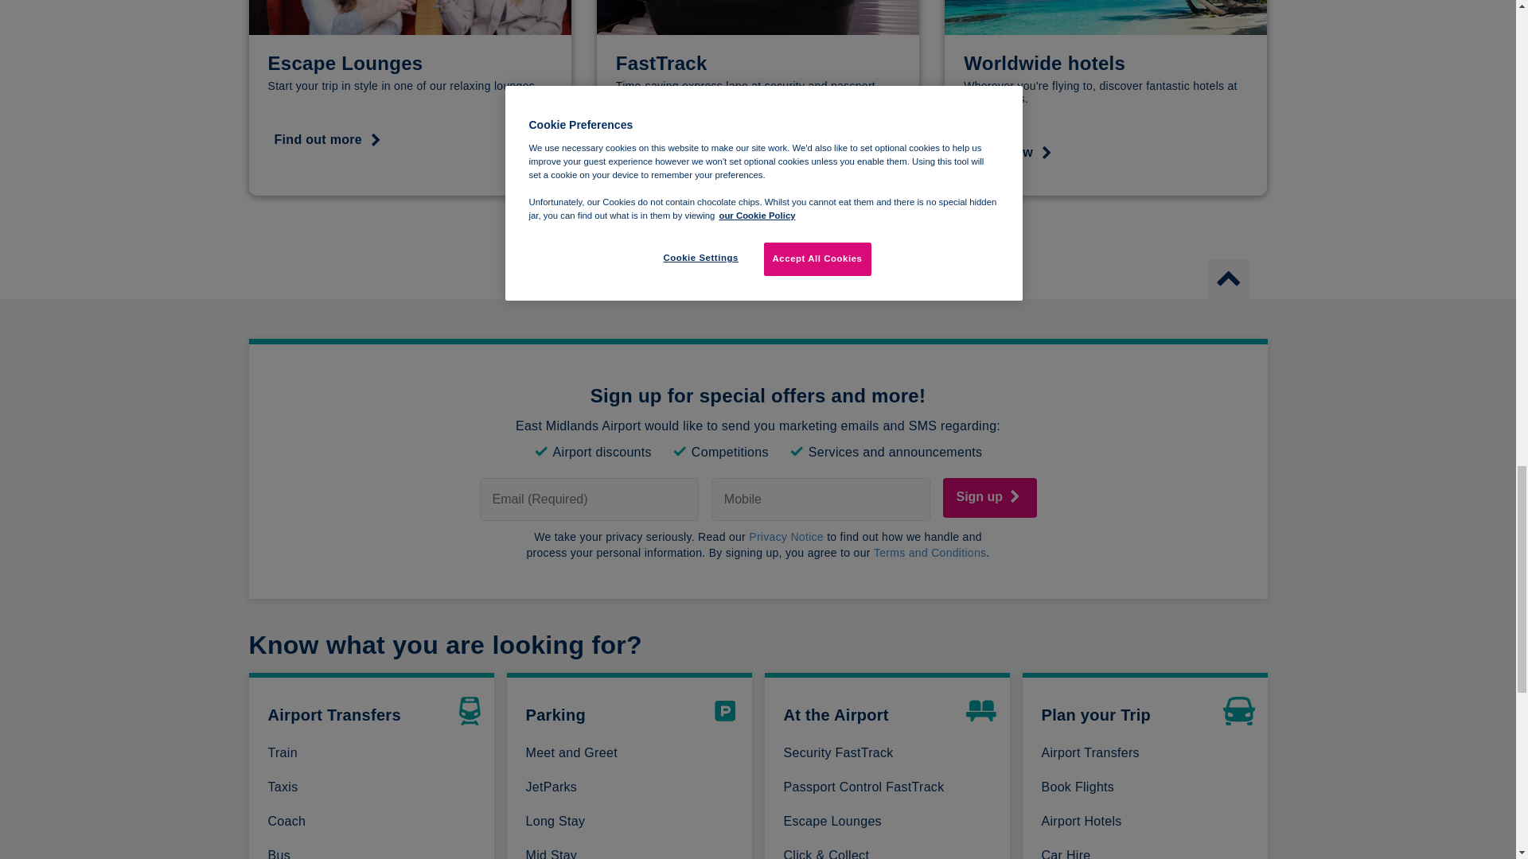  Describe the element at coordinates (889, 821) in the screenshot. I see `Escape Lounges` at that location.